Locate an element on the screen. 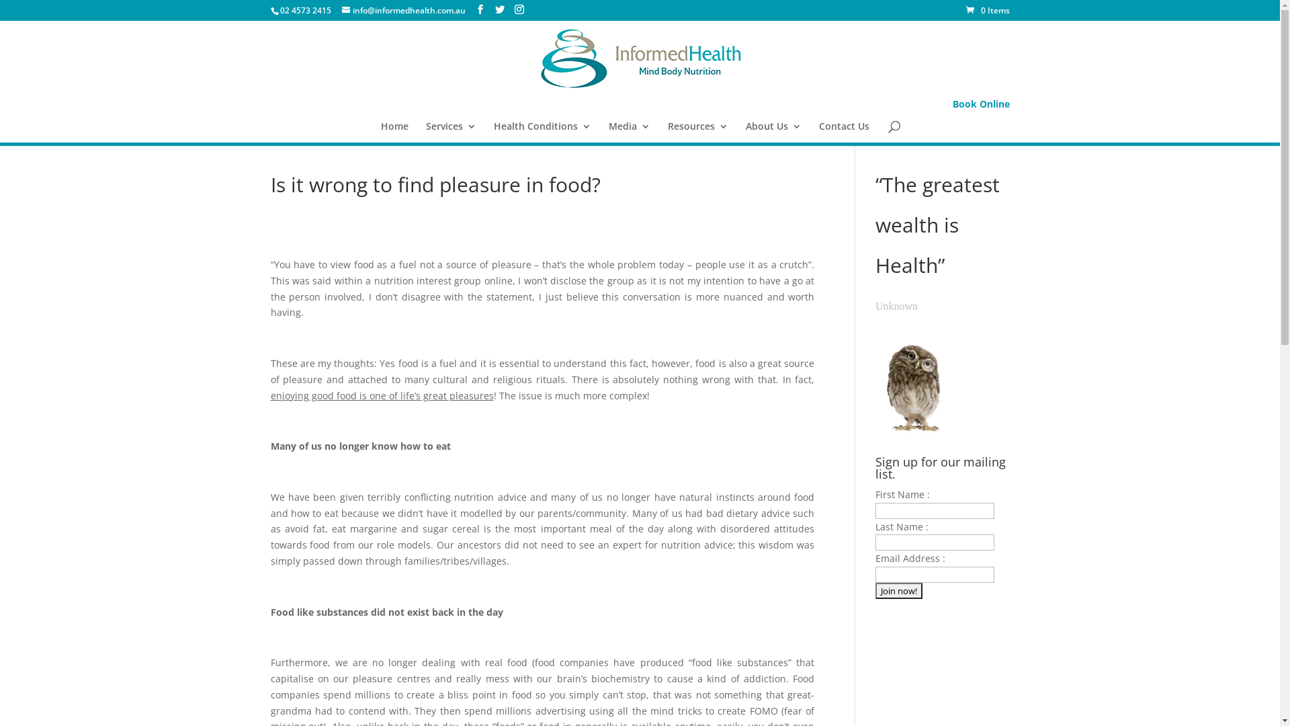  Resources is located at coordinates (698, 132).